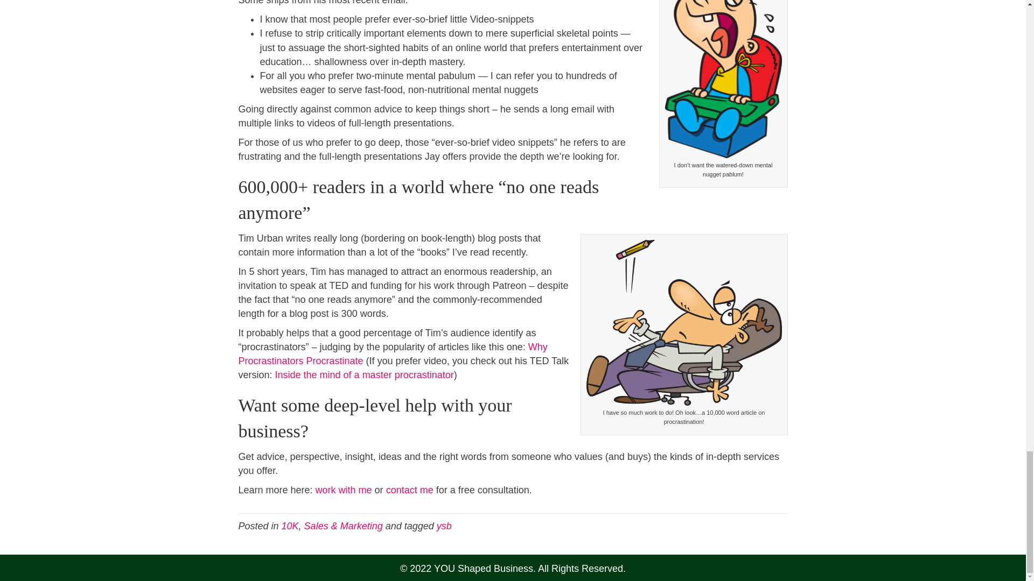 This screenshot has height=581, width=1034. What do you see at coordinates (409, 490) in the screenshot?
I see `contact me` at bounding box center [409, 490].